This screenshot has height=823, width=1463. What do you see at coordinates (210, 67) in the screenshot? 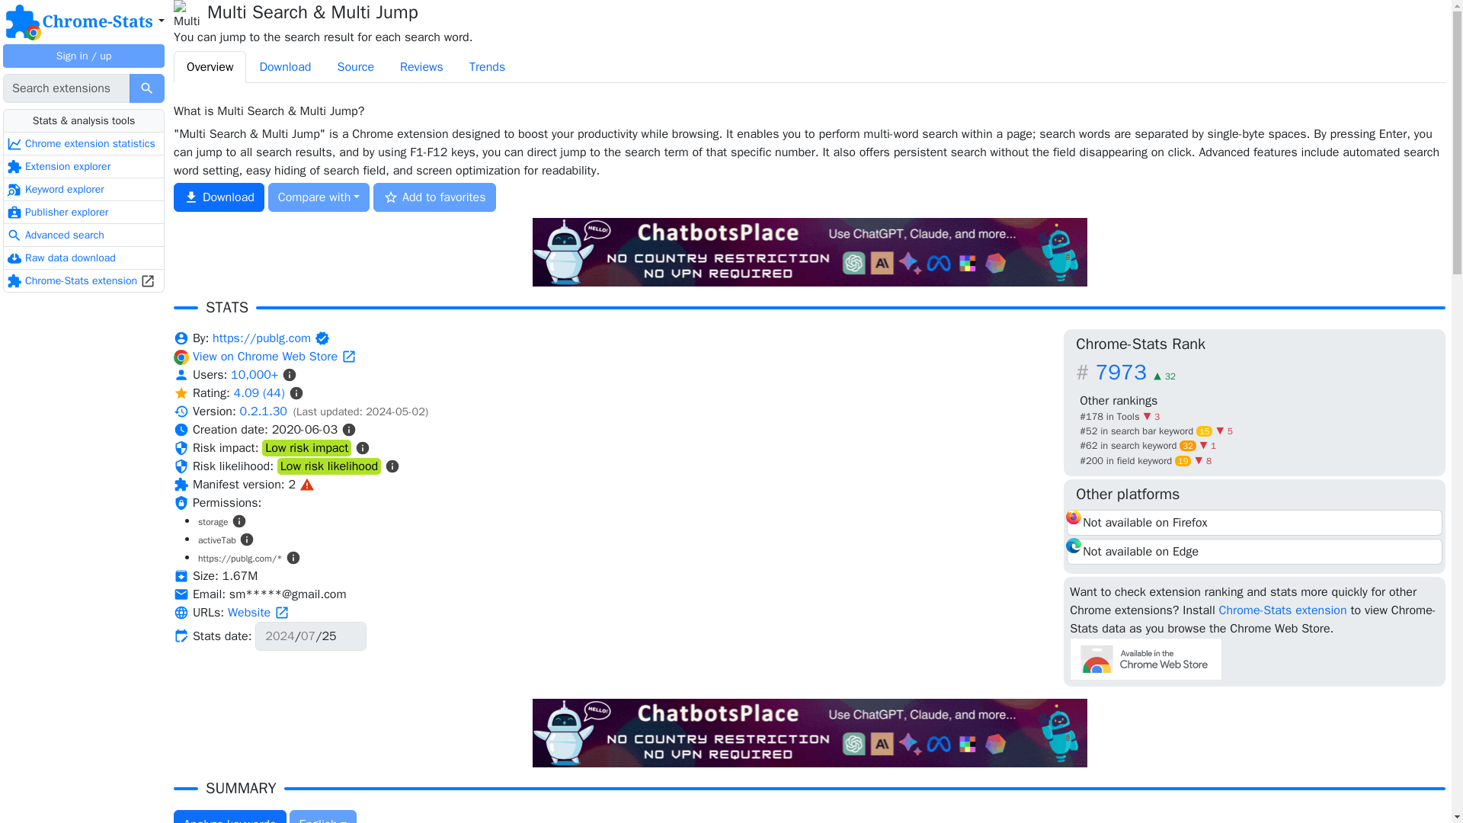
I see `Overview` at bounding box center [210, 67].